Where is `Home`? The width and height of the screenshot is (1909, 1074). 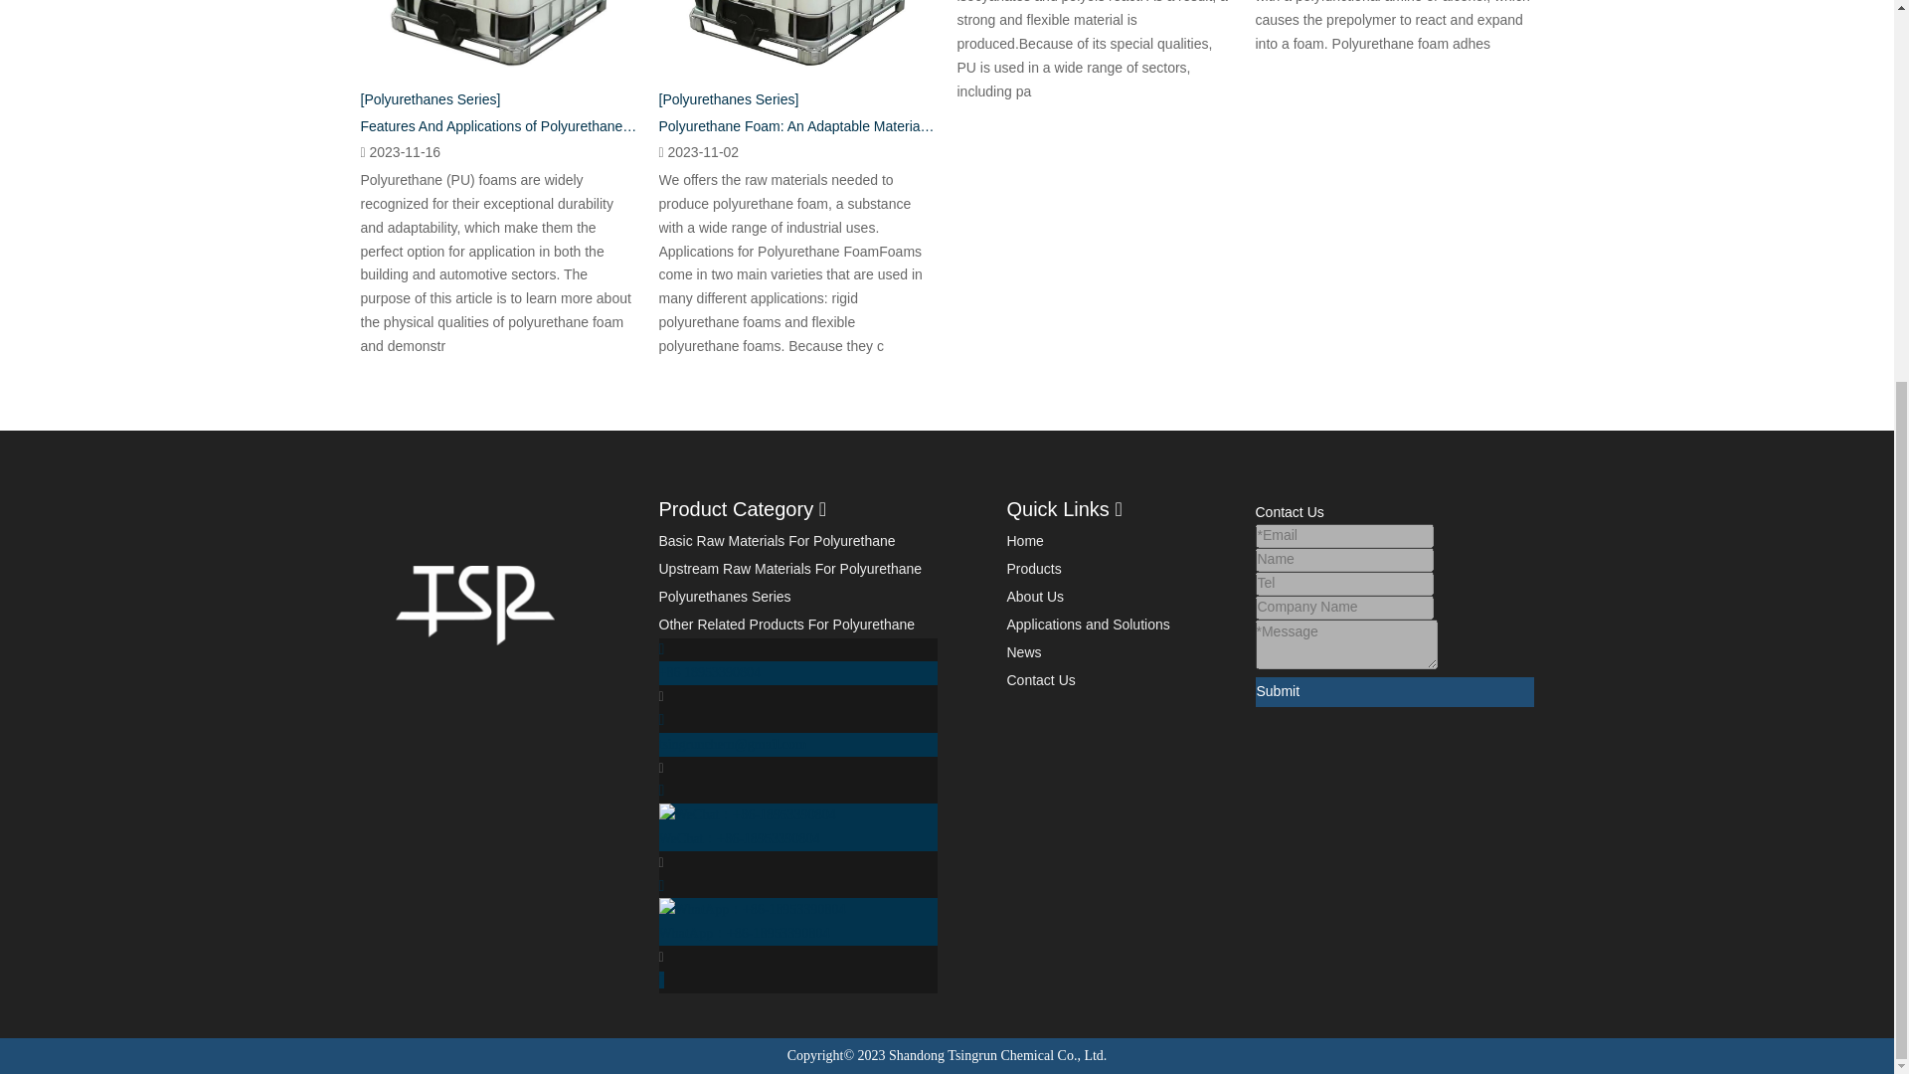 Home is located at coordinates (1024, 540).